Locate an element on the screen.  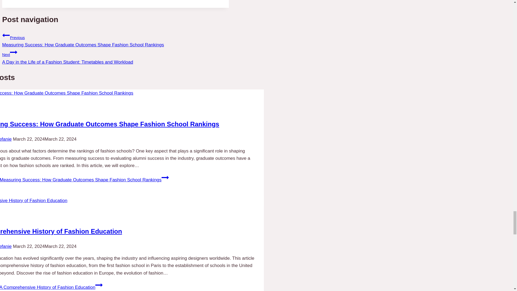
Continue is located at coordinates (99, 285).